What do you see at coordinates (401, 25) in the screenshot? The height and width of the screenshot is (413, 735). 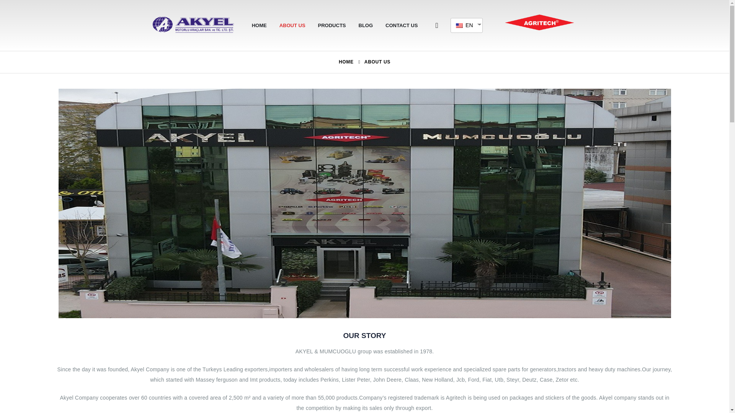 I see `CONTACT US` at bounding box center [401, 25].